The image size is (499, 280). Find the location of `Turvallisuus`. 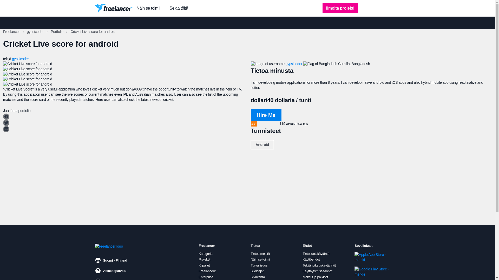

Turvallisuus is located at coordinates (259, 265).